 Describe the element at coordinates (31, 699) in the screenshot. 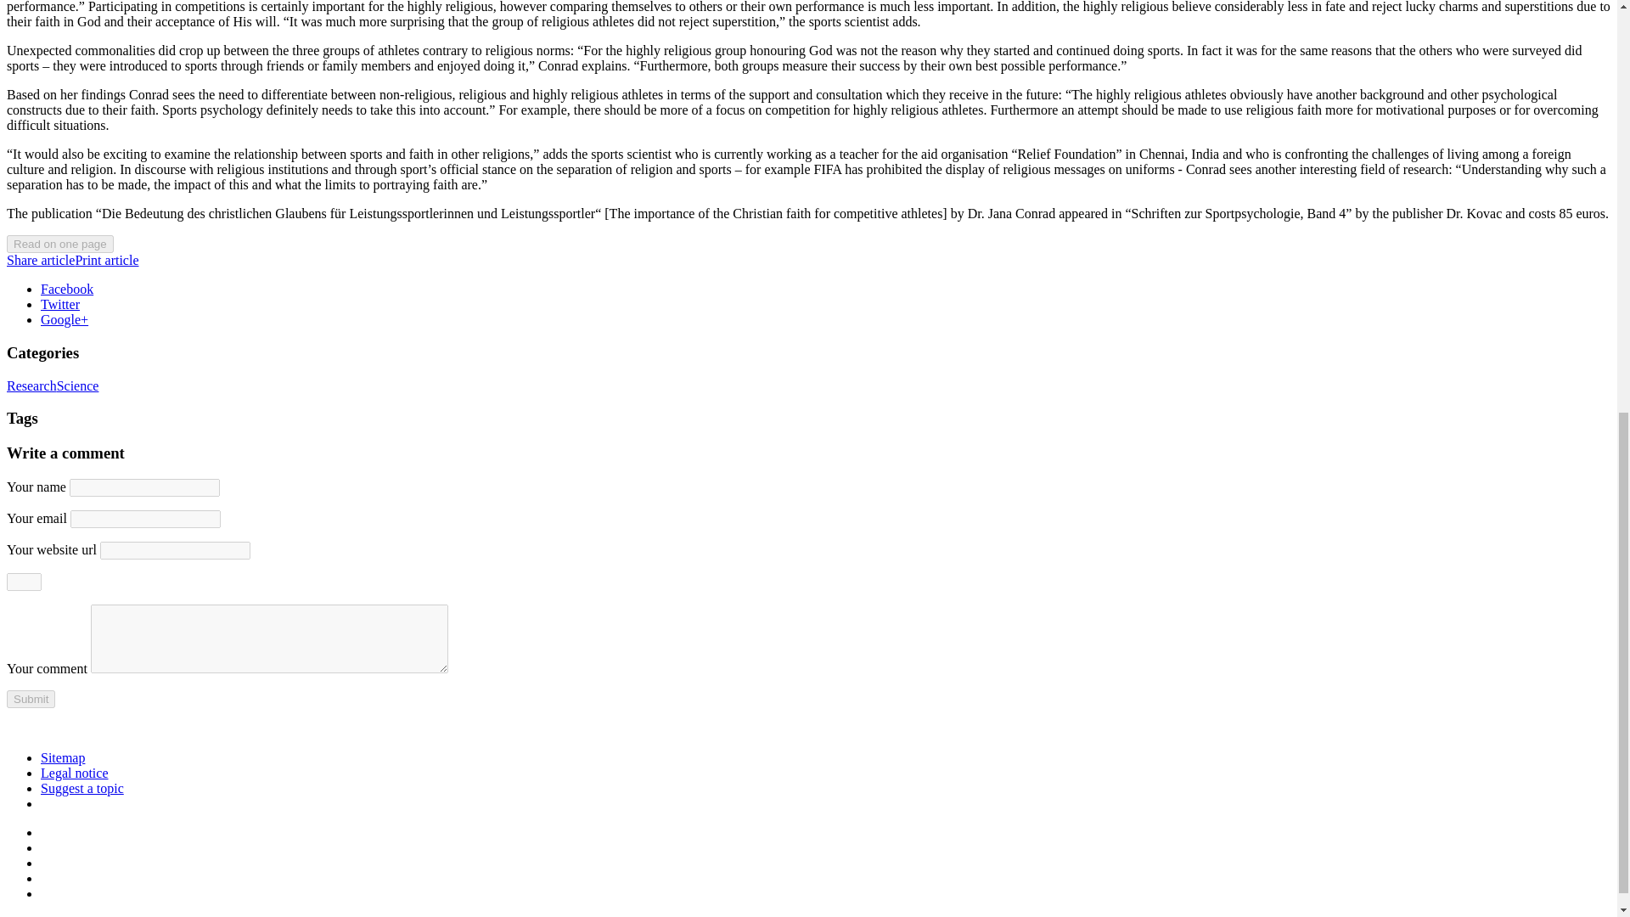

I see `Submit` at that location.